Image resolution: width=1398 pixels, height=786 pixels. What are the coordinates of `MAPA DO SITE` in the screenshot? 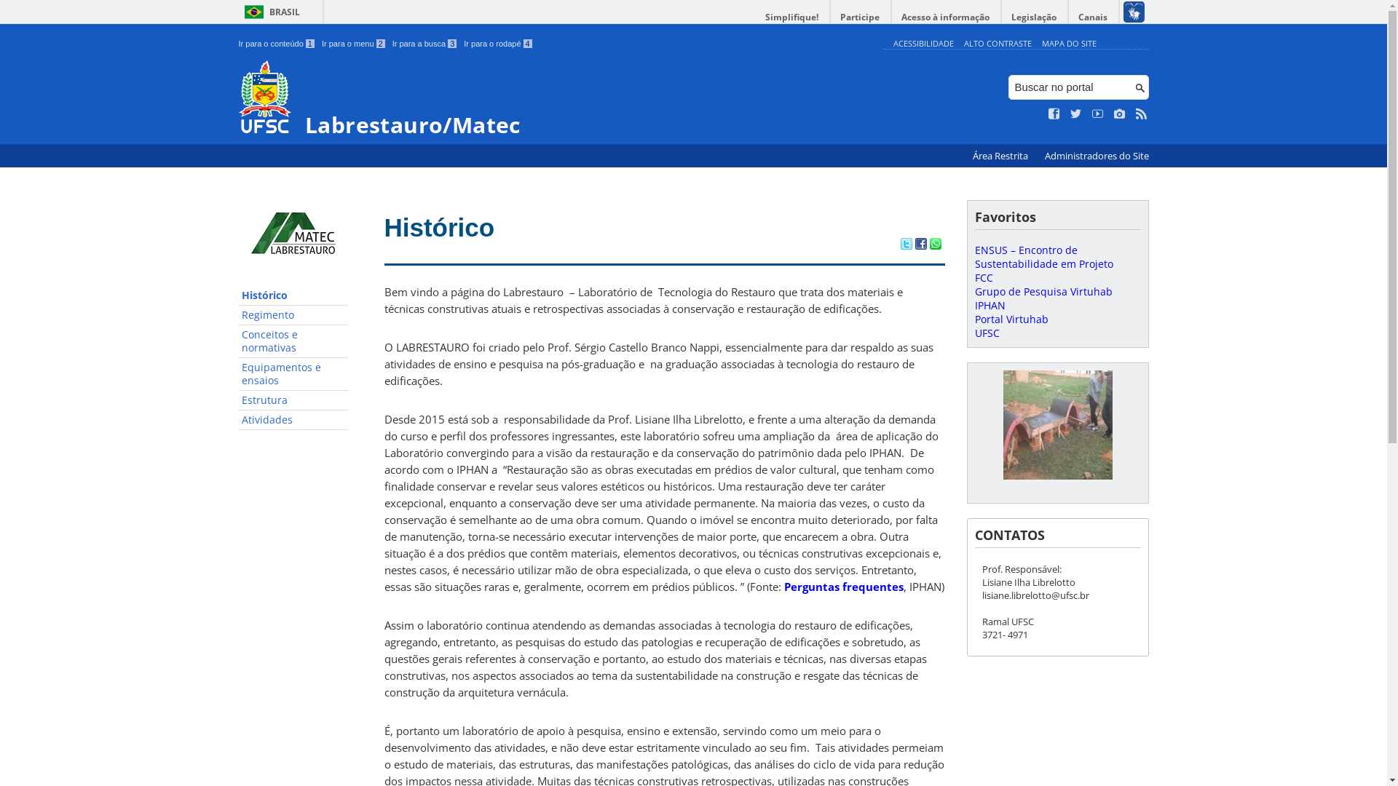 It's located at (1069, 44).